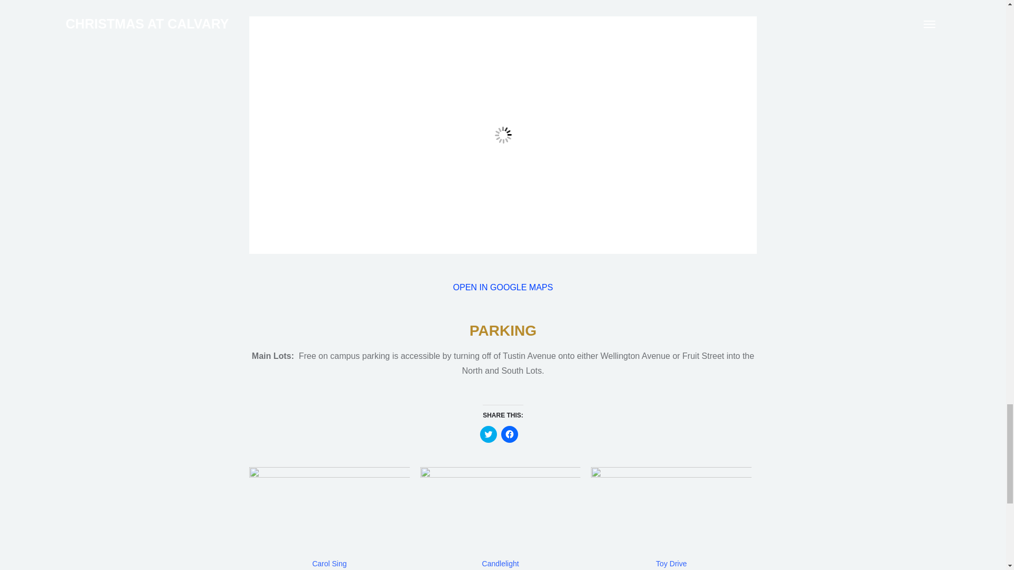 The height and width of the screenshot is (570, 1014). I want to click on Carol Sing, so click(330, 513).